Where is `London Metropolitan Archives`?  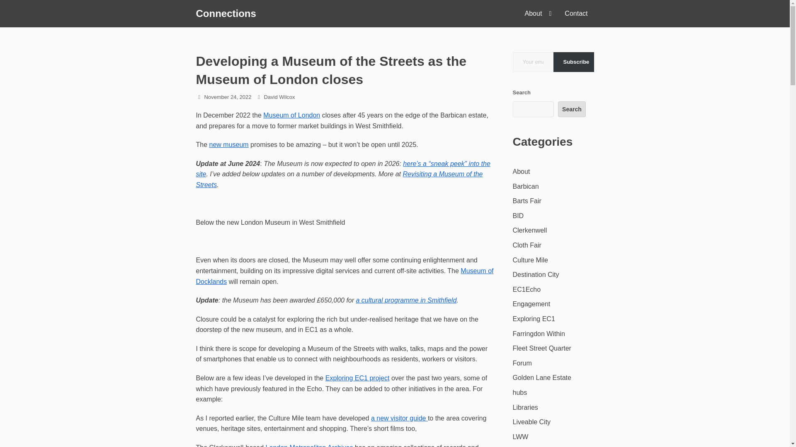
London Metropolitan Archives is located at coordinates (309, 445).